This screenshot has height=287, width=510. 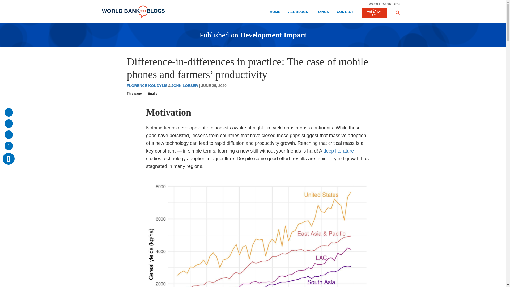 What do you see at coordinates (322, 13) in the screenshot?
I see `TOPICS` at bounding box center [322, 13].